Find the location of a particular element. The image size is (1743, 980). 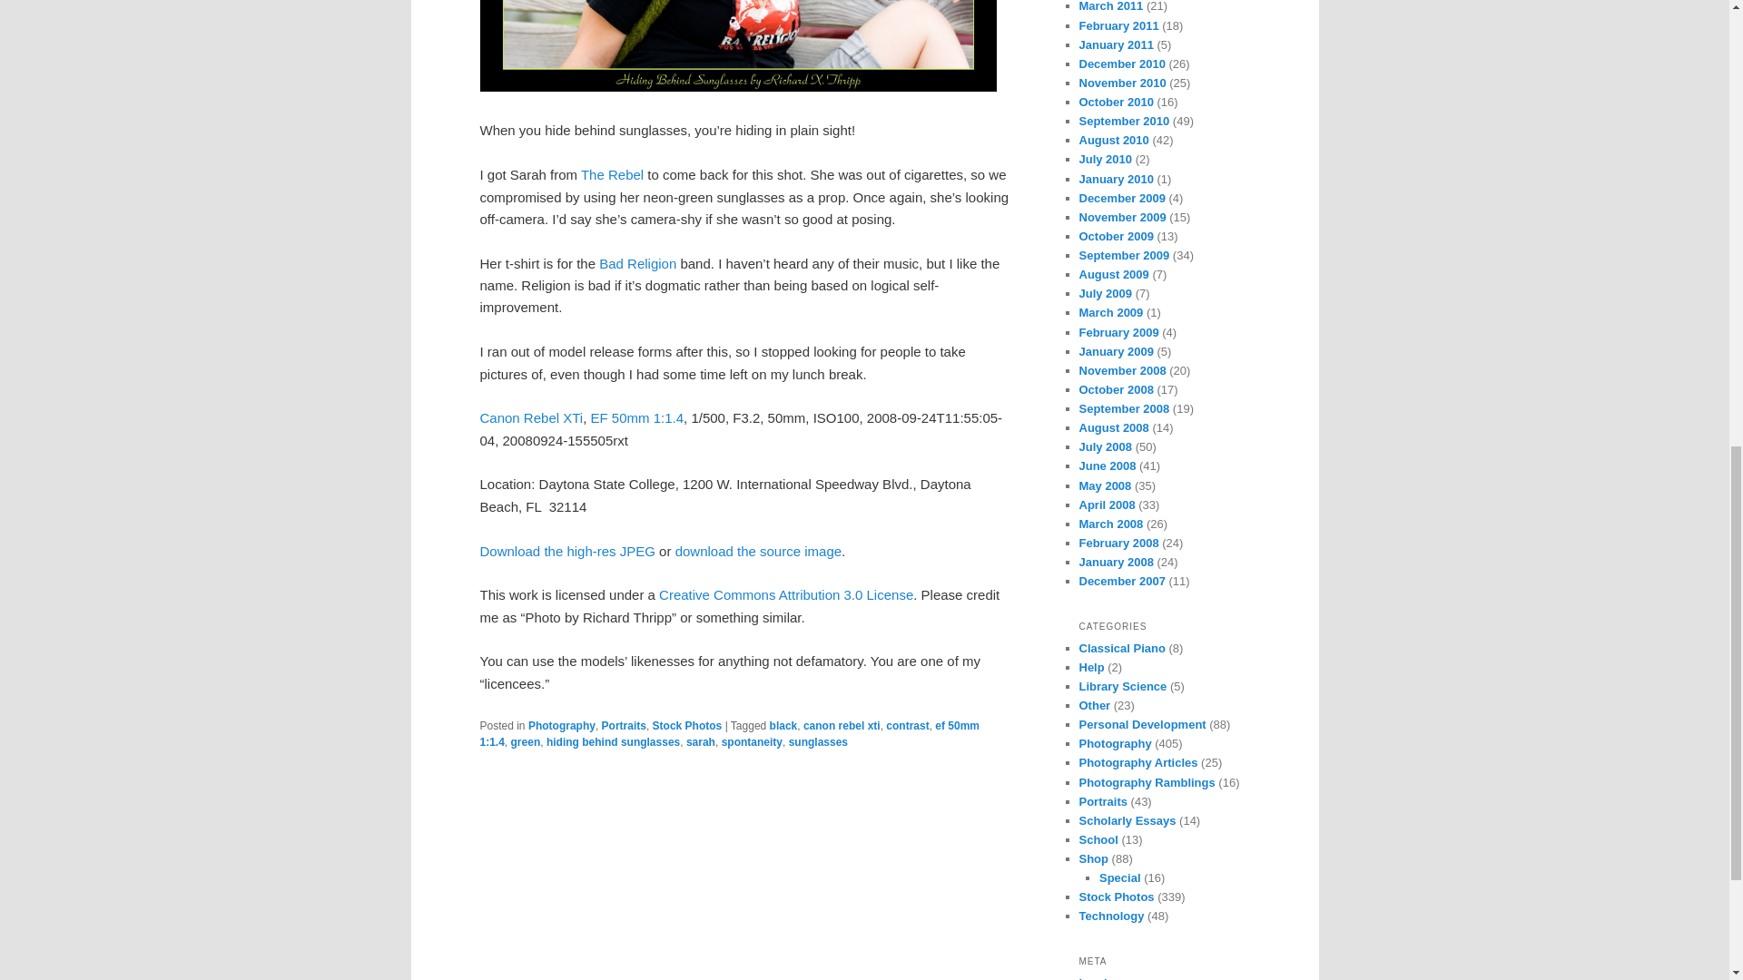

Richard X. Thripp's Personal Development is located at coordinates (1142, 724).